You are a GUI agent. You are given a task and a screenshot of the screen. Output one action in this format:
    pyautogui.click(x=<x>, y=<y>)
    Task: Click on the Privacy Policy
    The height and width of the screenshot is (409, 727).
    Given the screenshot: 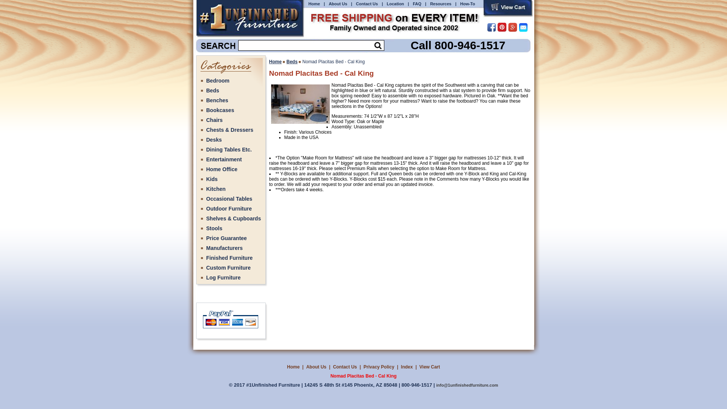 What is the action you would take?
    pyautogui.click(x=379, y=367)
    